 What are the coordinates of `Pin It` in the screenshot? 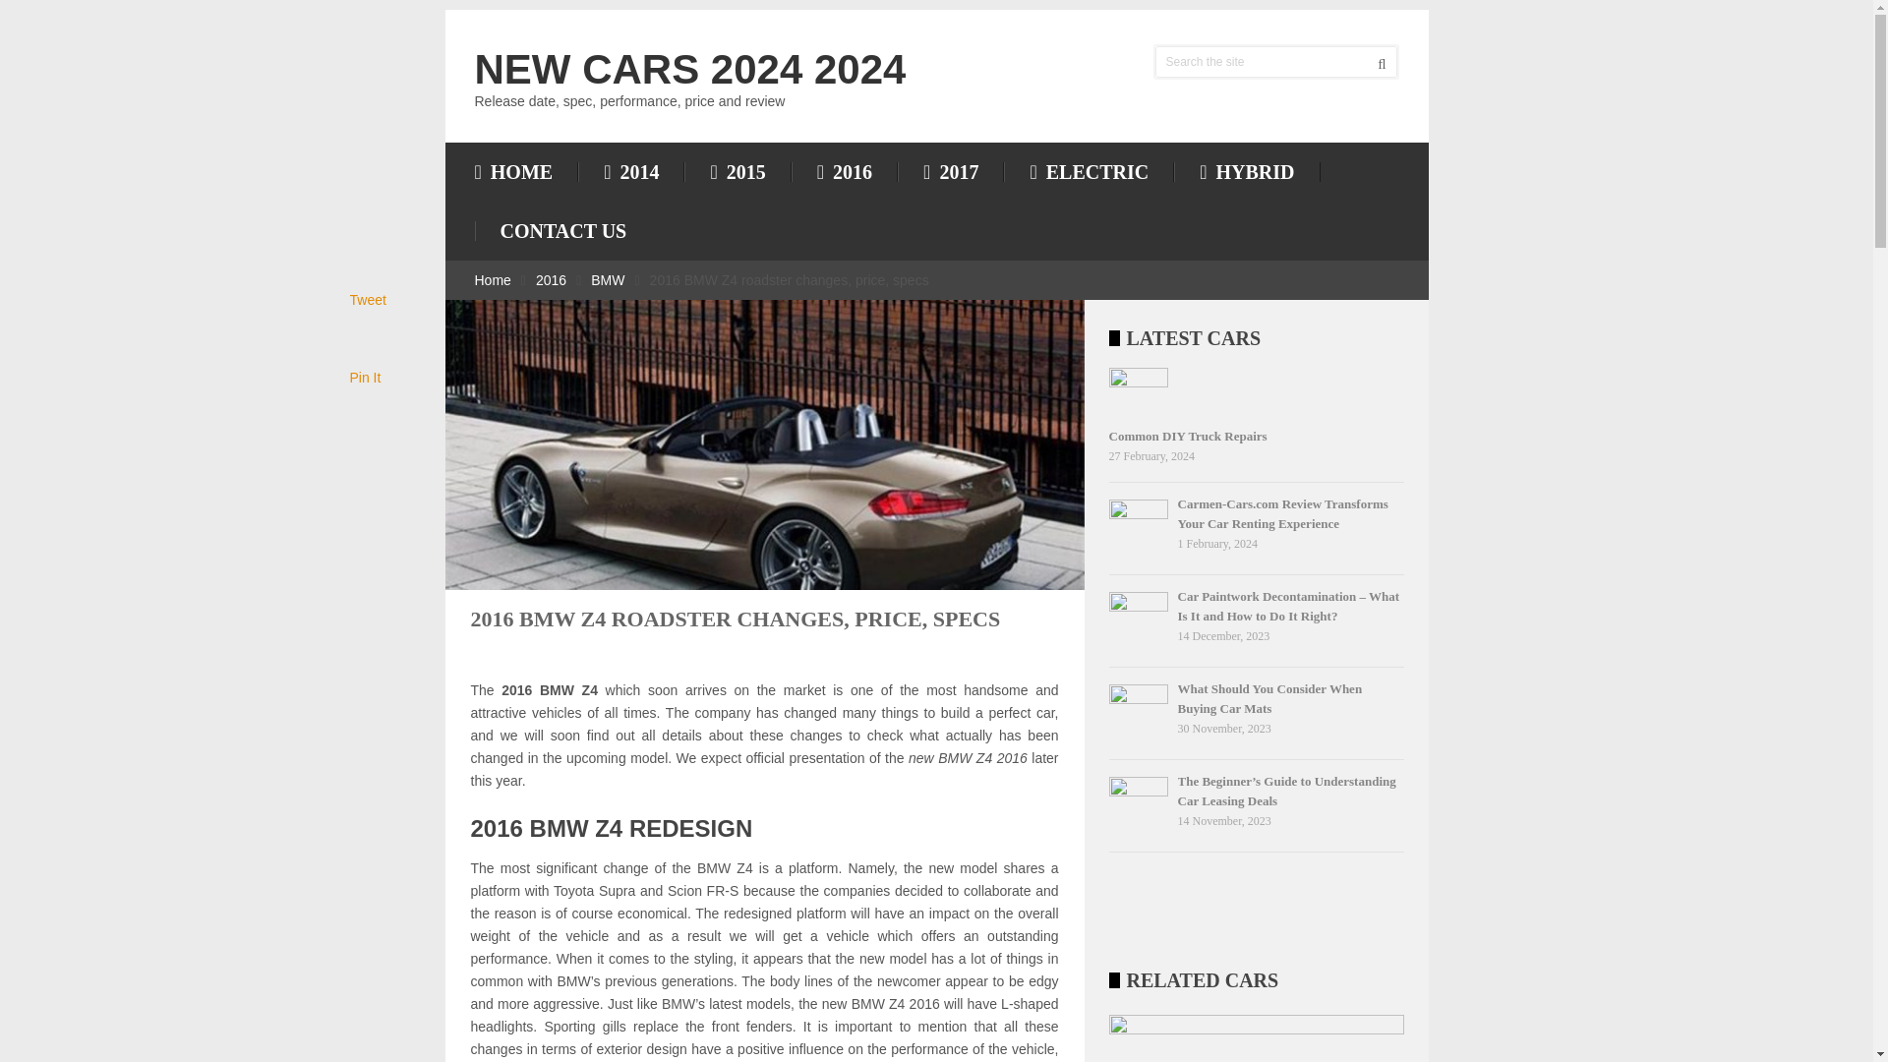 It's located at (365, 378).